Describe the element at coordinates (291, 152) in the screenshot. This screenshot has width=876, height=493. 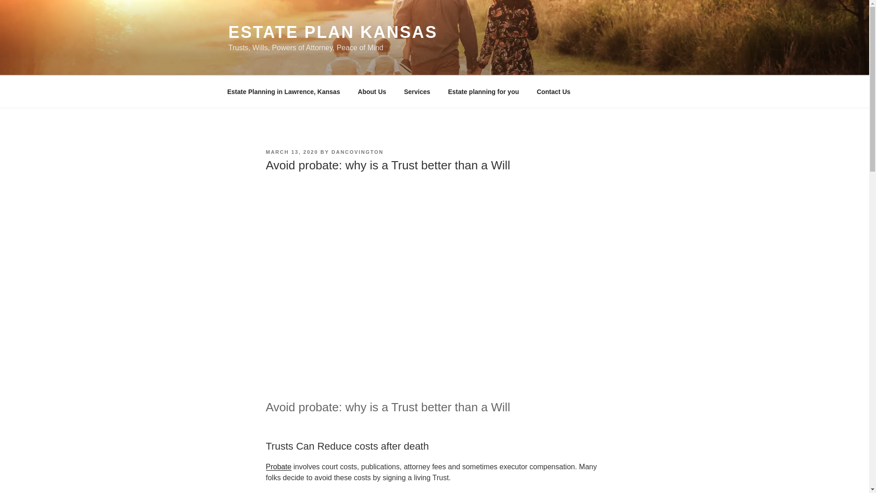
I see `MARCH 13, 2020` at that location.